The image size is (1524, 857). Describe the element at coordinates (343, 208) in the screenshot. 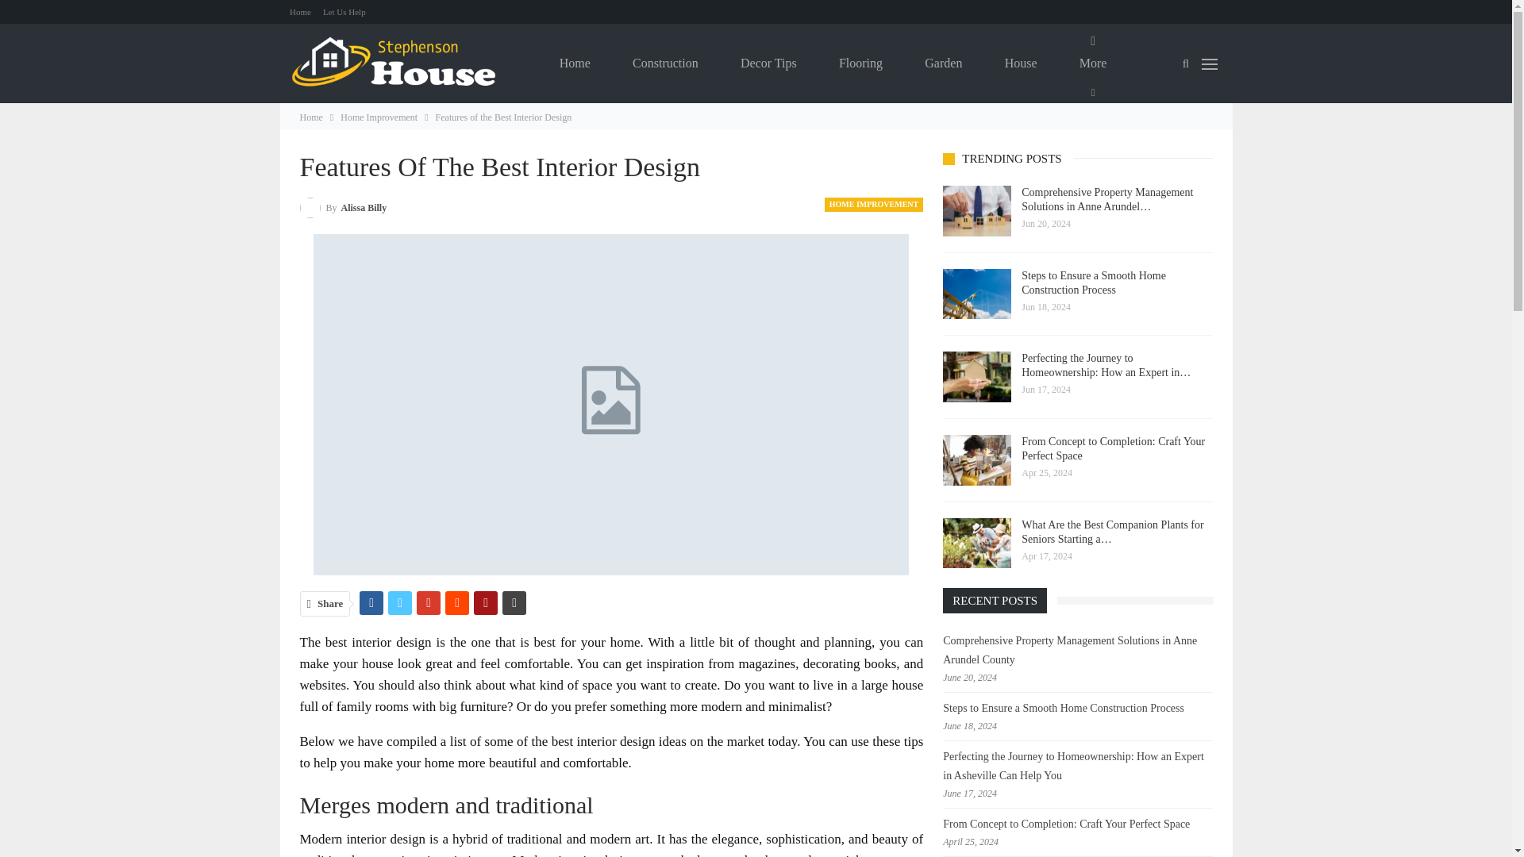

I see `By Alissa Billy` at that location.